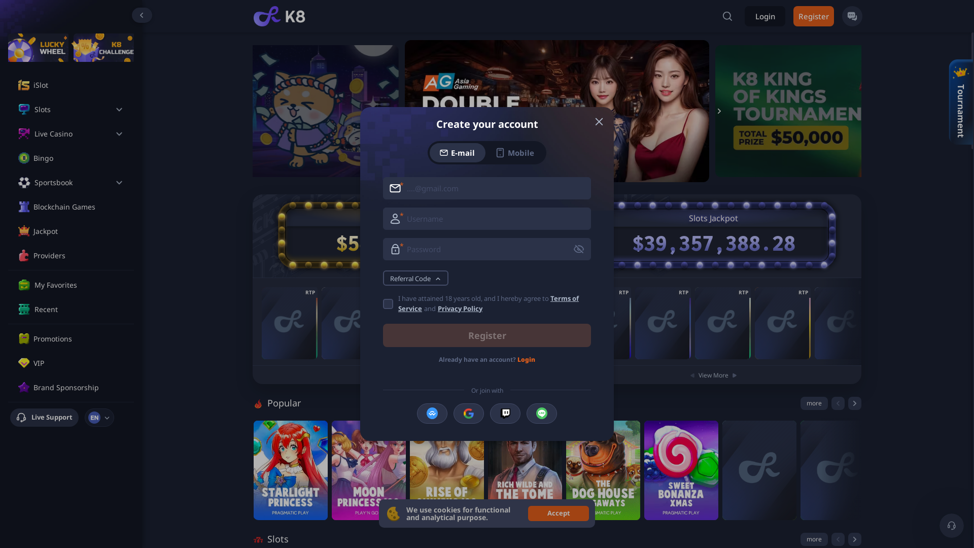  What do you see at coordinates (759, 470) in the screenshot?
I see `Drop'EM` at bounding box center [759, 470].